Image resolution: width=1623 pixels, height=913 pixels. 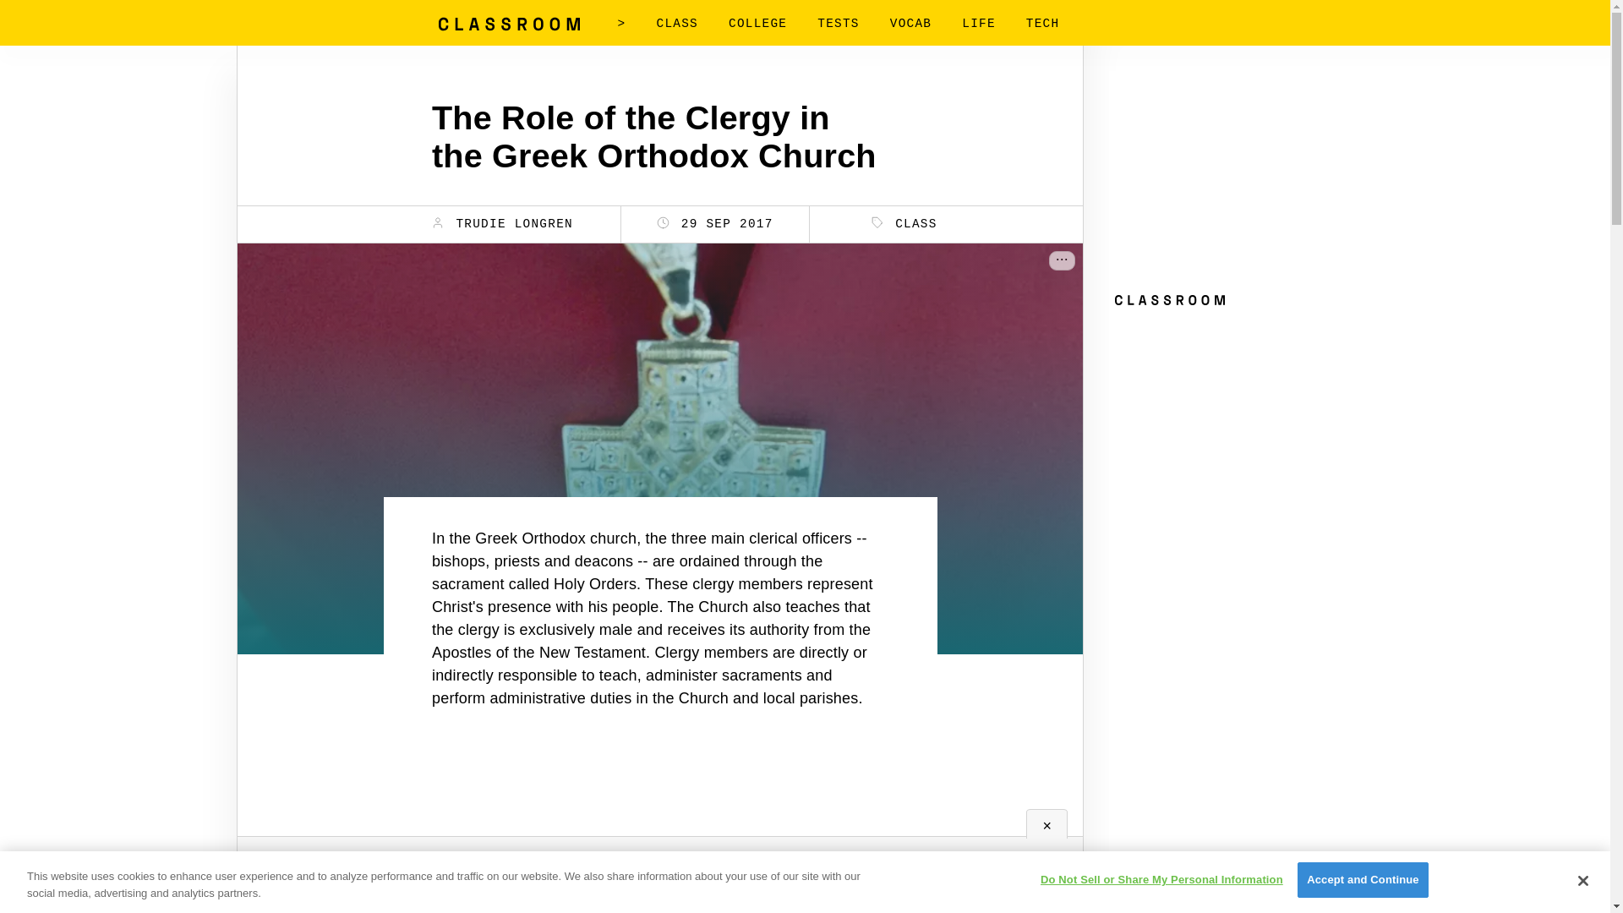 I want to click on 3rd party ad content, so click(x=1236, y=176).